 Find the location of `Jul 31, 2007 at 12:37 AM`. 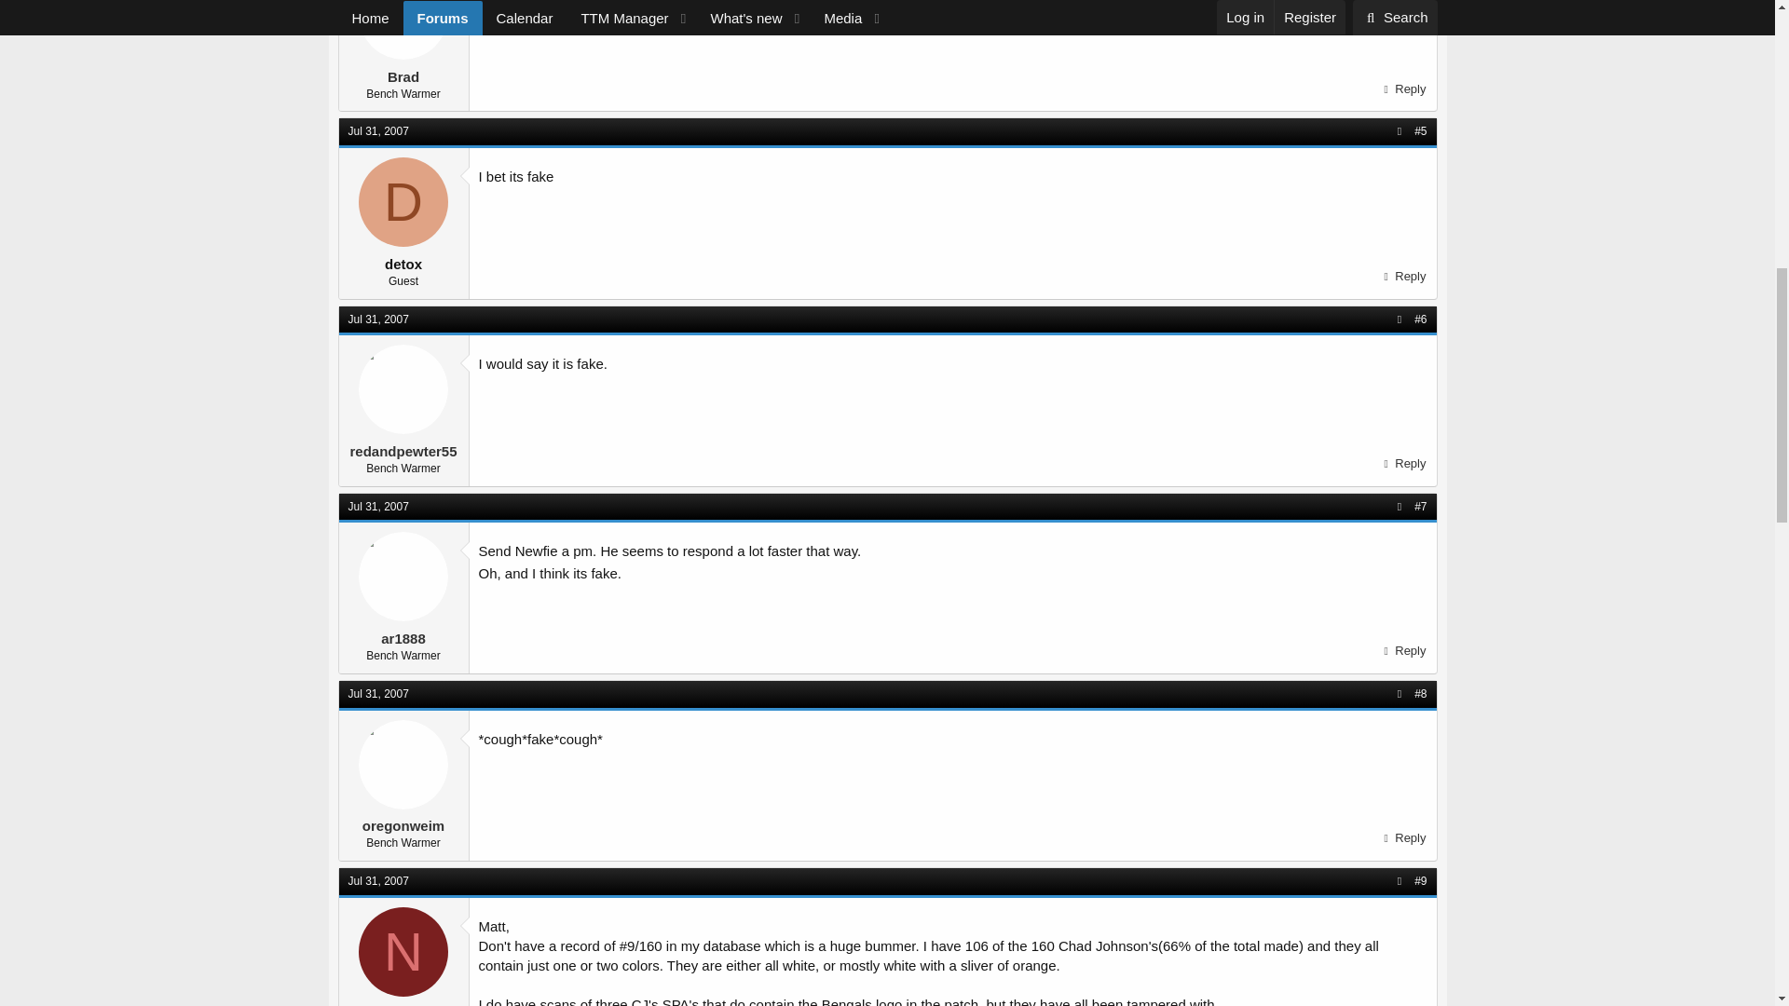

Jul 31, 2007 at 12:37 AM is located at coordinates (378, 319).